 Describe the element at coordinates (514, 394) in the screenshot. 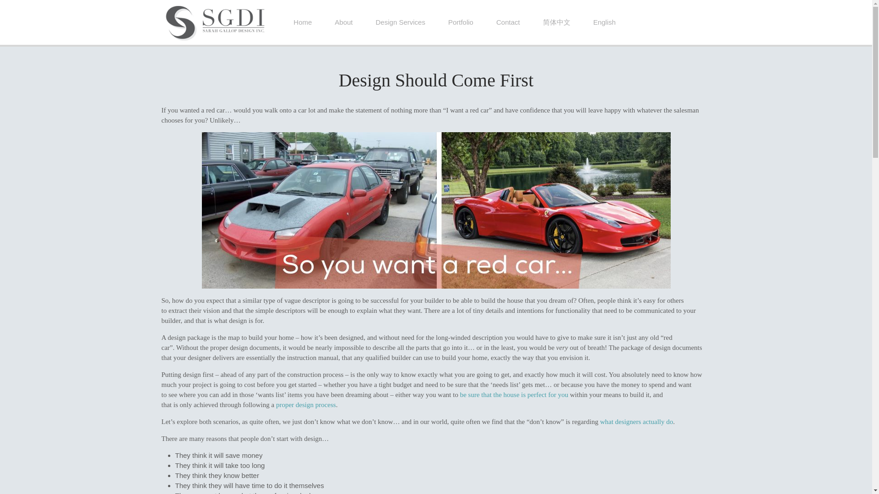

I see `be sure that the house is perfect for you` at that location.